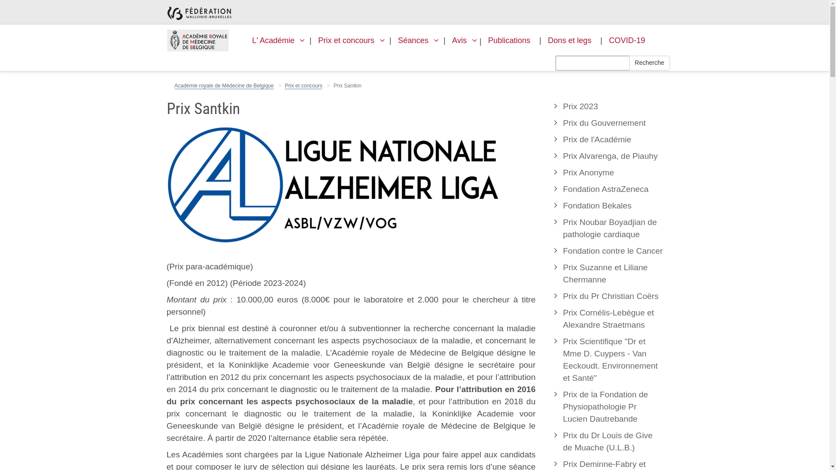 This screenshot has height=470, width=836. Describe the element at coordinates (570, 40) in the screenshot. I see `Dons et legs` at that location.